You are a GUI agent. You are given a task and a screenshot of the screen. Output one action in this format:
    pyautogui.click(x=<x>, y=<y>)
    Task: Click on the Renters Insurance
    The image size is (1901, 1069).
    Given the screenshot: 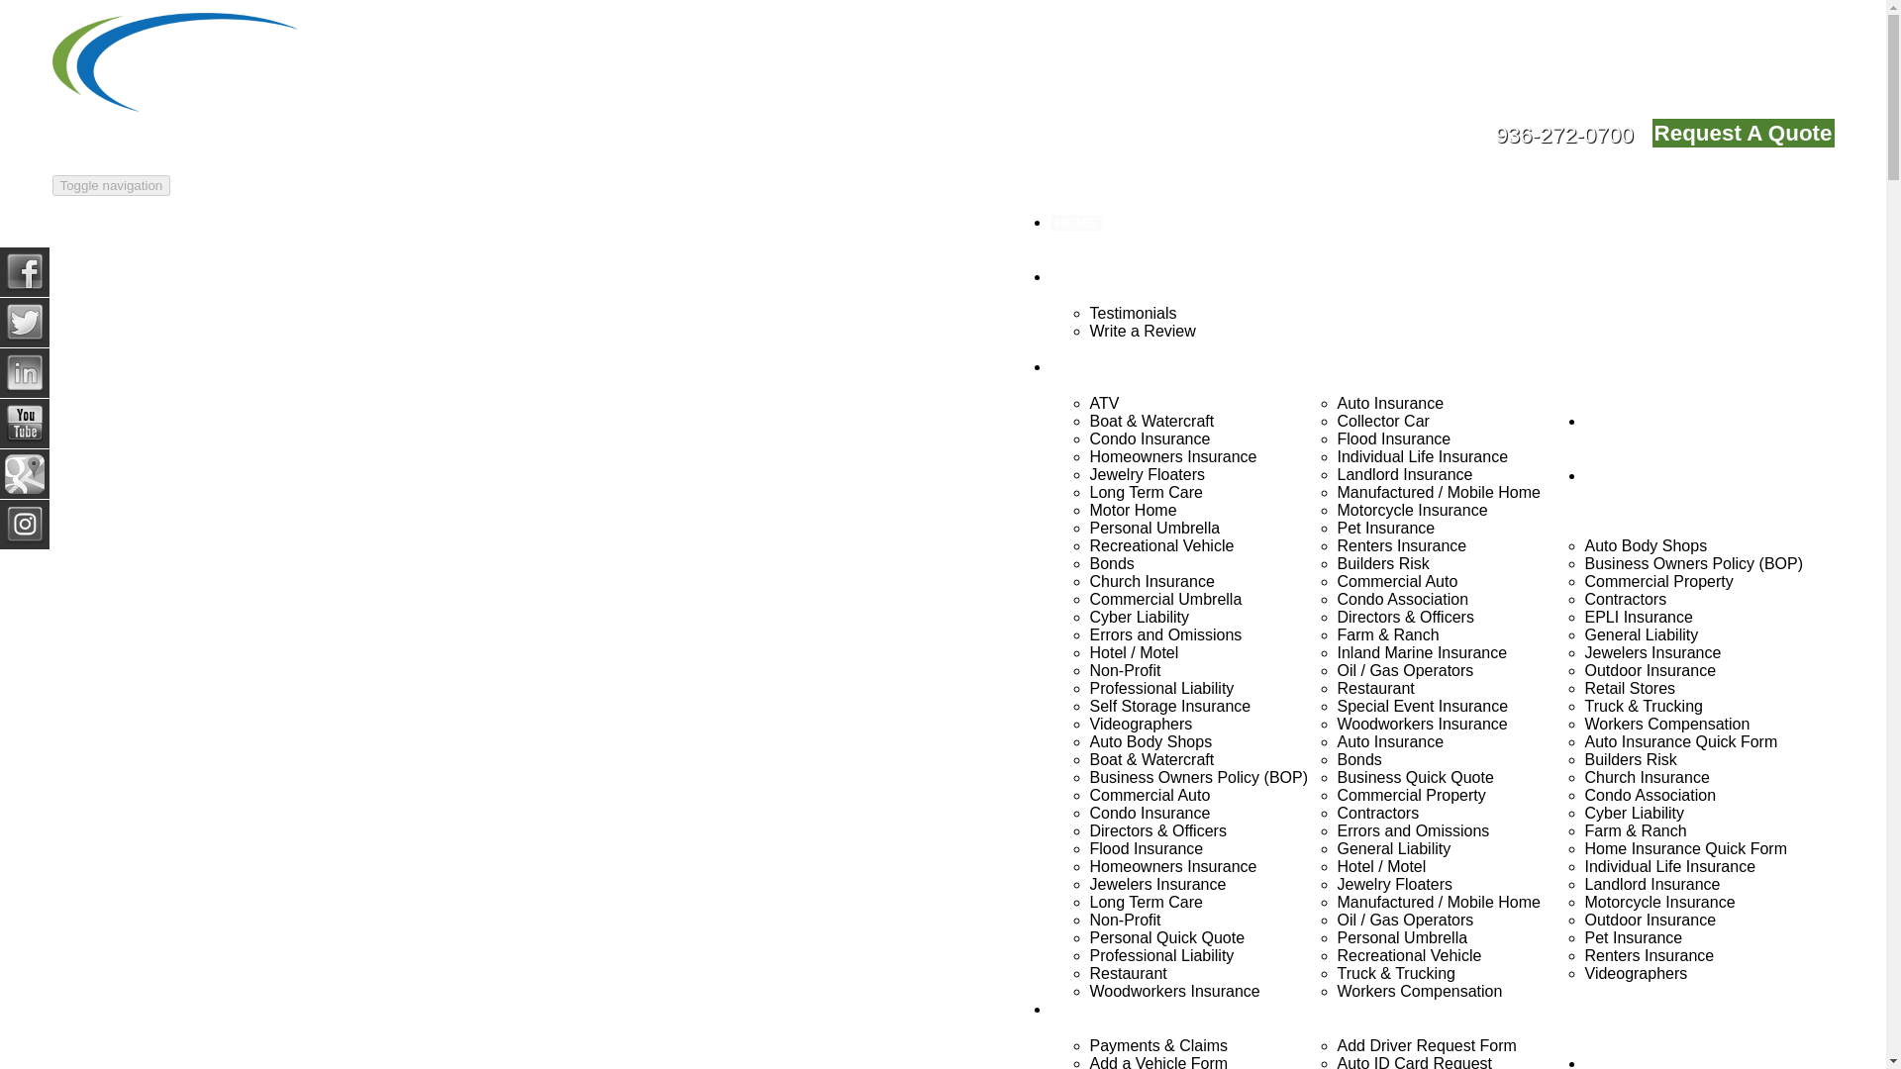 What is the action you would take?
    pyautogui.click(x=1400, y=546)
    